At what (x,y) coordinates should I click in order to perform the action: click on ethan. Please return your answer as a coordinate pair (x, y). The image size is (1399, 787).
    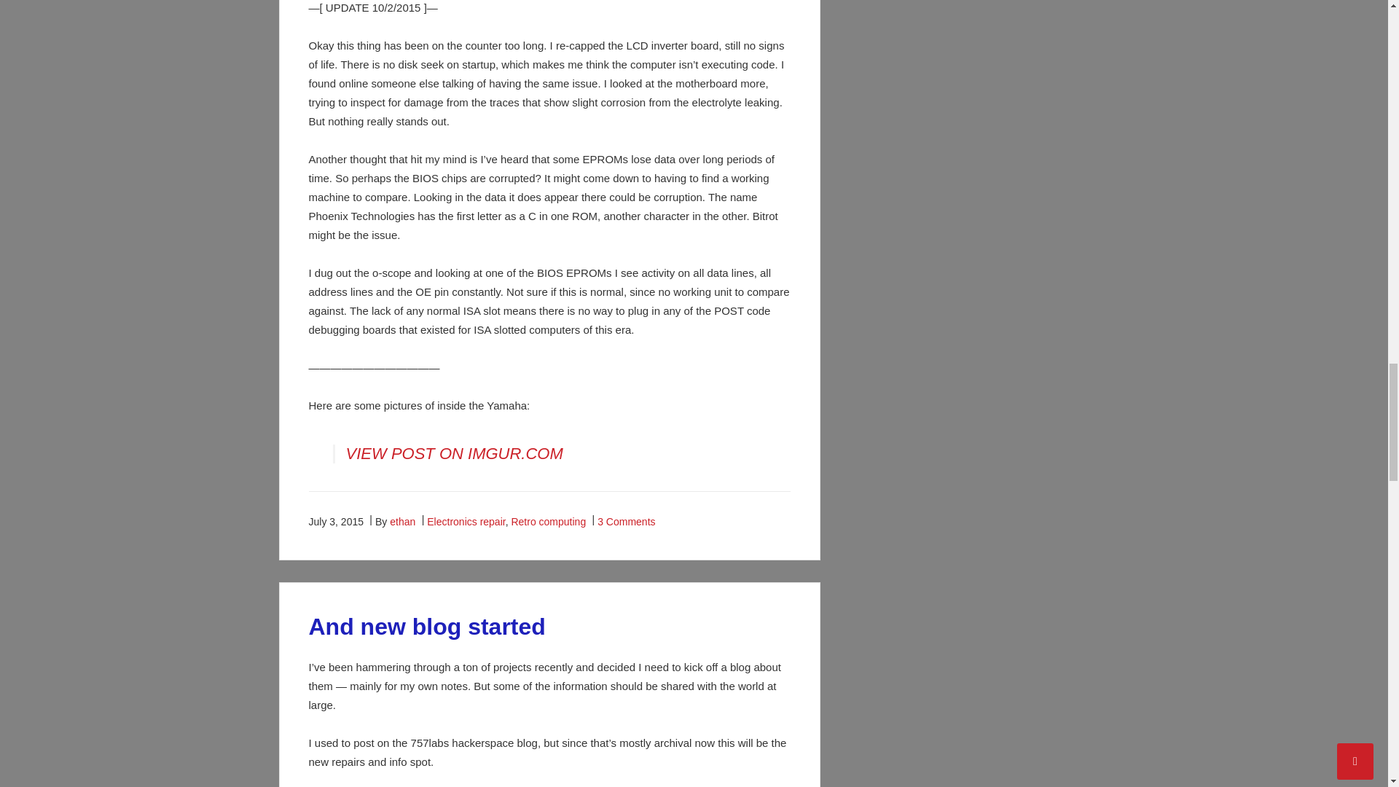
    Looking at the image, I should click on (402, 522).